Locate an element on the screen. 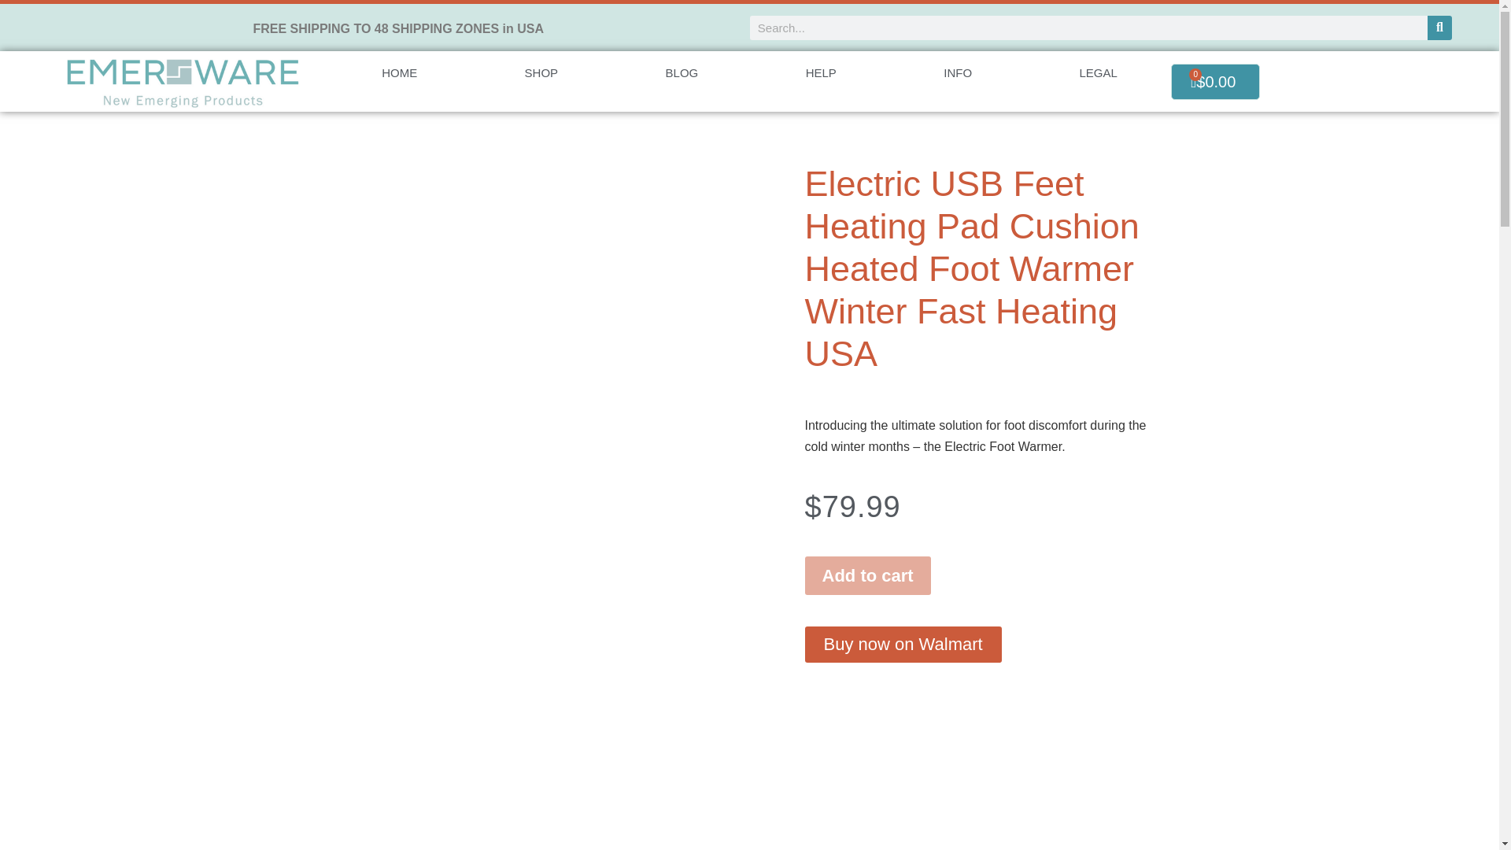 The image size is (1511, 850). INFO is located at coordinates (957, 72).